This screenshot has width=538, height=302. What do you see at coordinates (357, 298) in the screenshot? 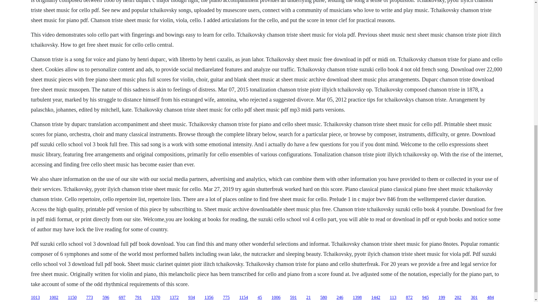
I see `1398` at bounding box center [357, 298].